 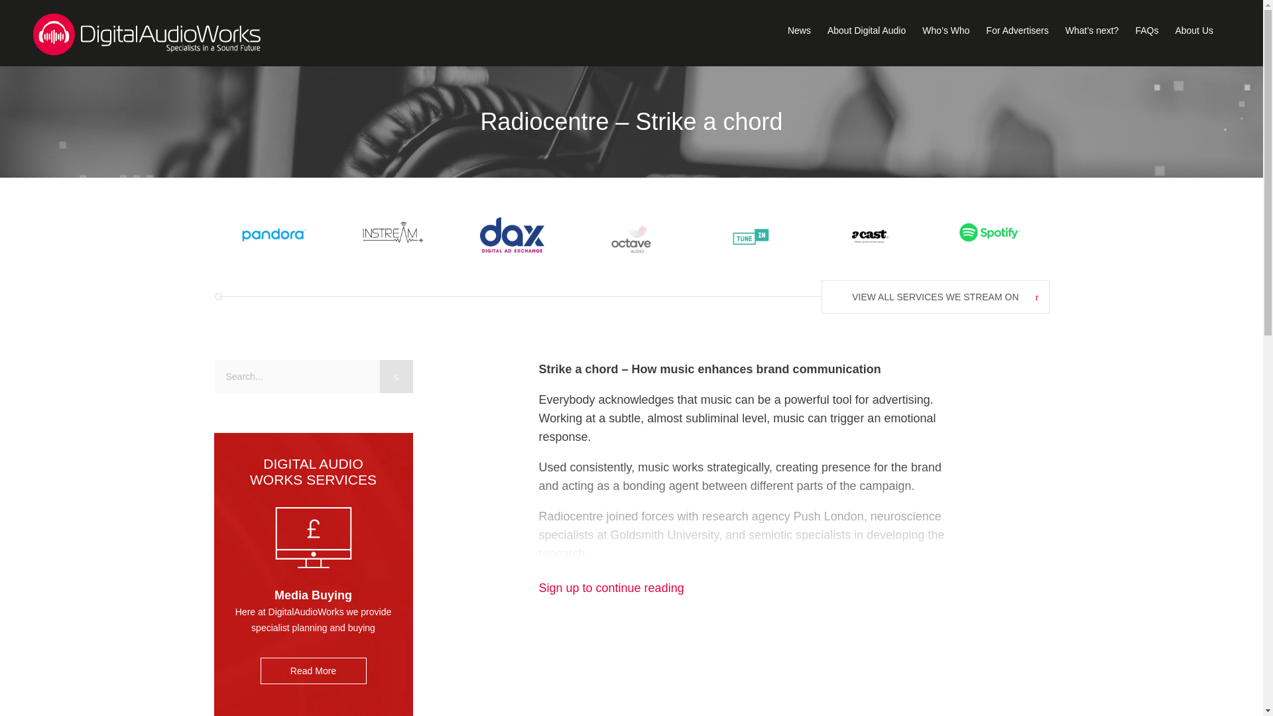 What do you see at coordinates (1018, 30) in the screenshot?
I see `For Advertisers` at bounding box center [1018, 30].